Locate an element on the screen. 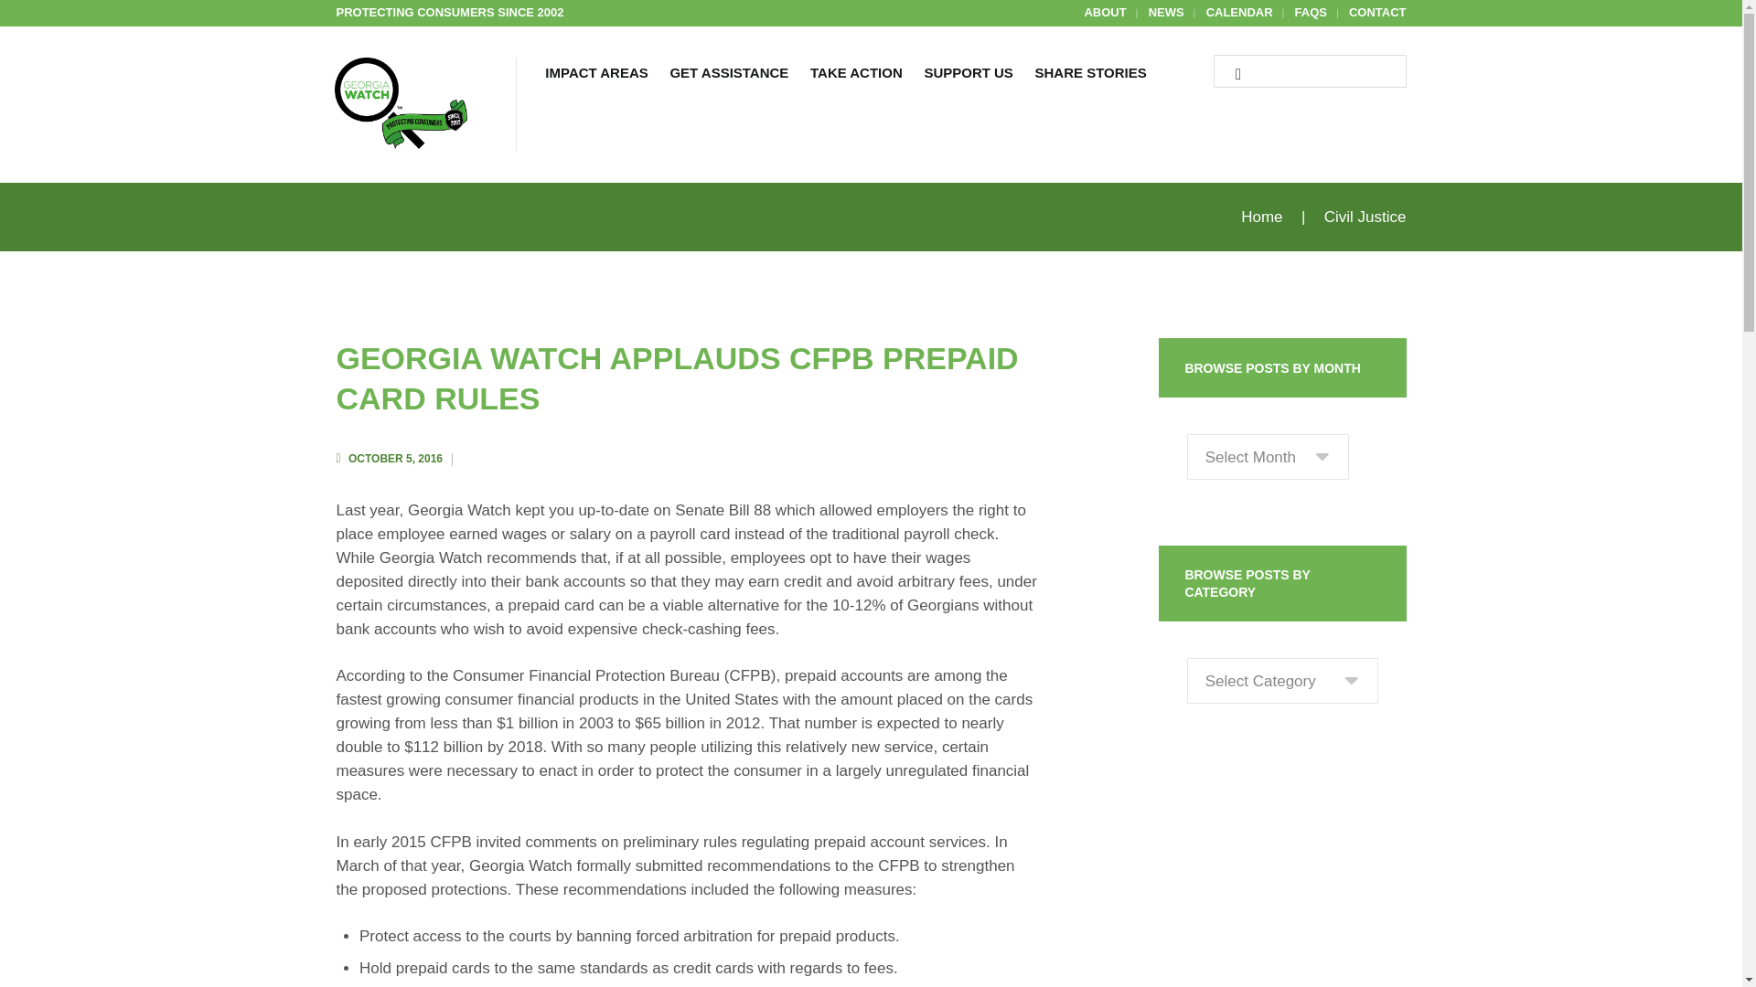 The width and height of the screenshot is (1756, 987). Start search is located at coordinates (1231, 75).